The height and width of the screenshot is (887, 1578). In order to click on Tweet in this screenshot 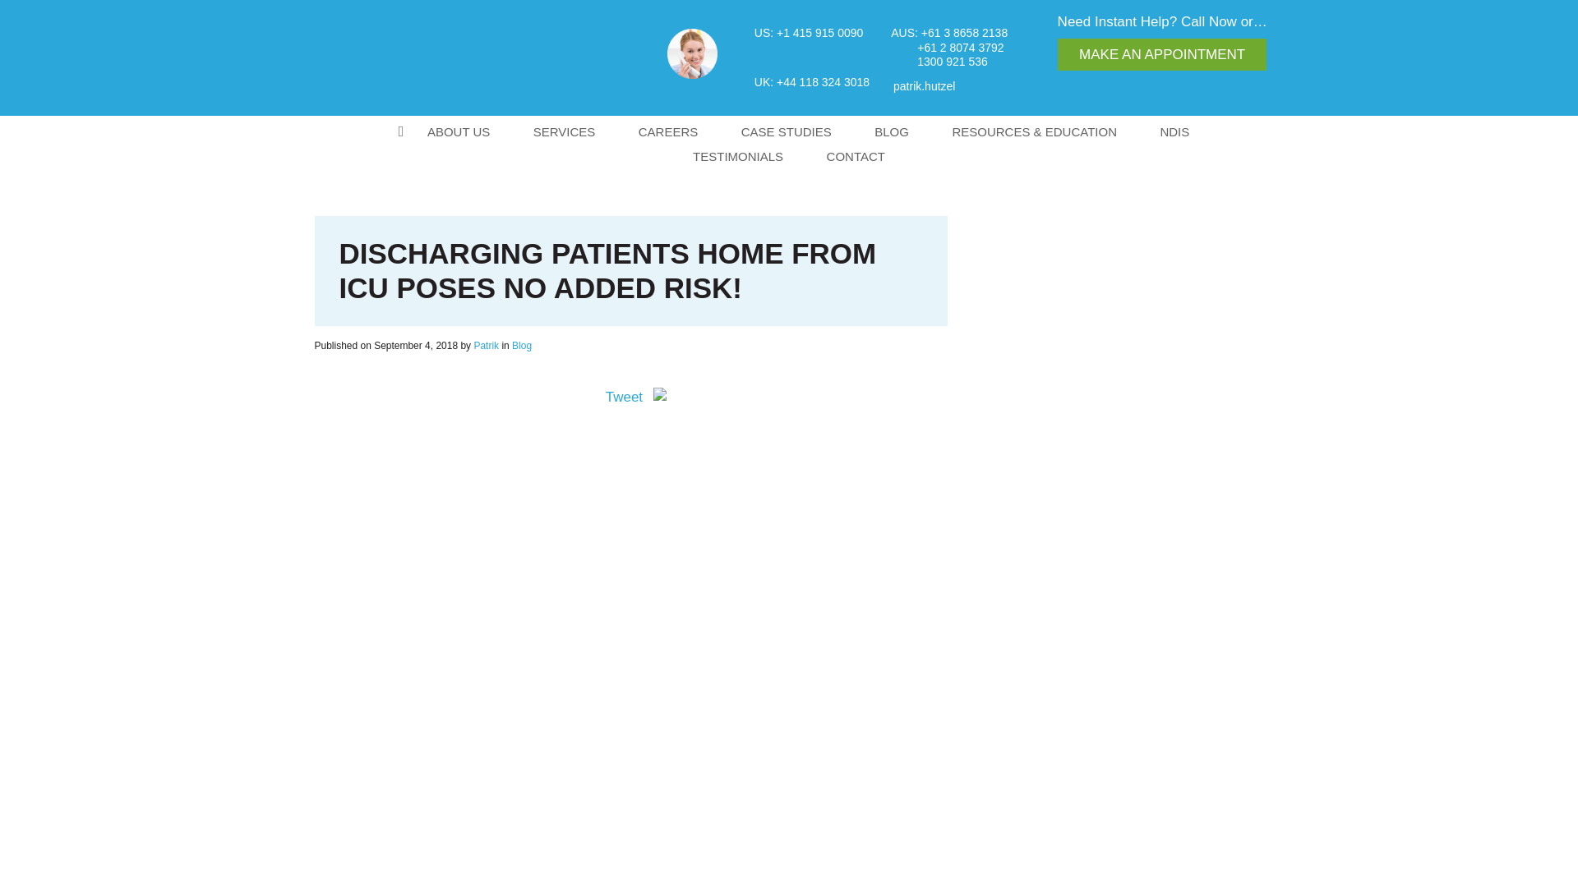, I will do `click(624, 397)`.